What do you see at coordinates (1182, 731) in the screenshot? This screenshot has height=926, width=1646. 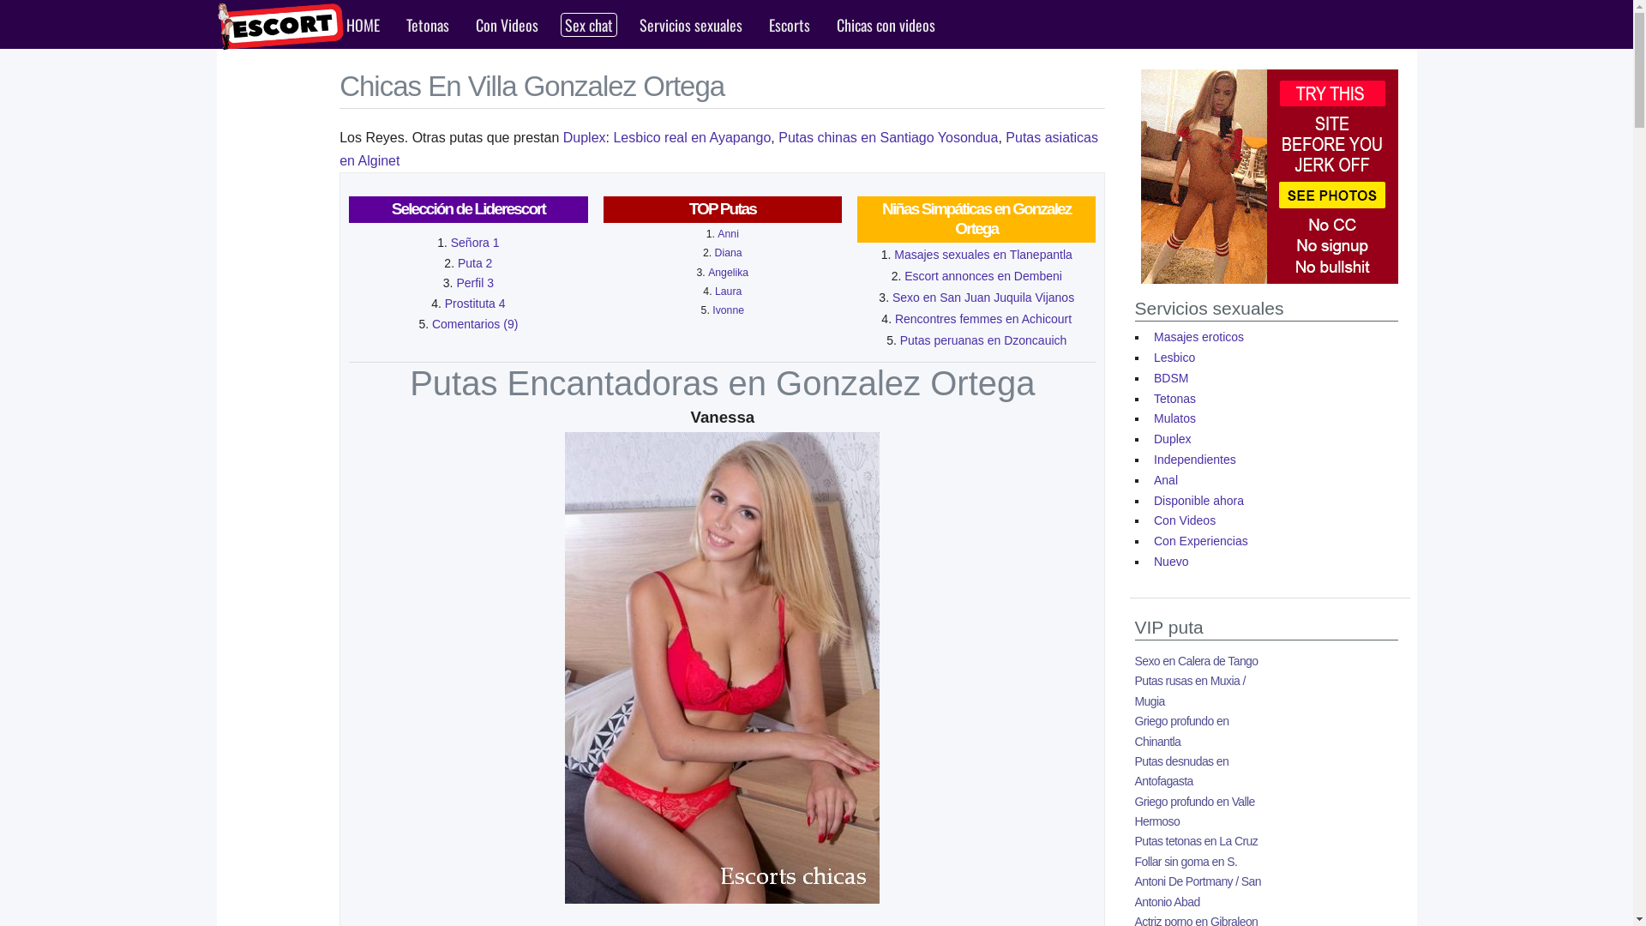 I see `Griego profundo en Chinantla` at bounding box center [1182, 731].